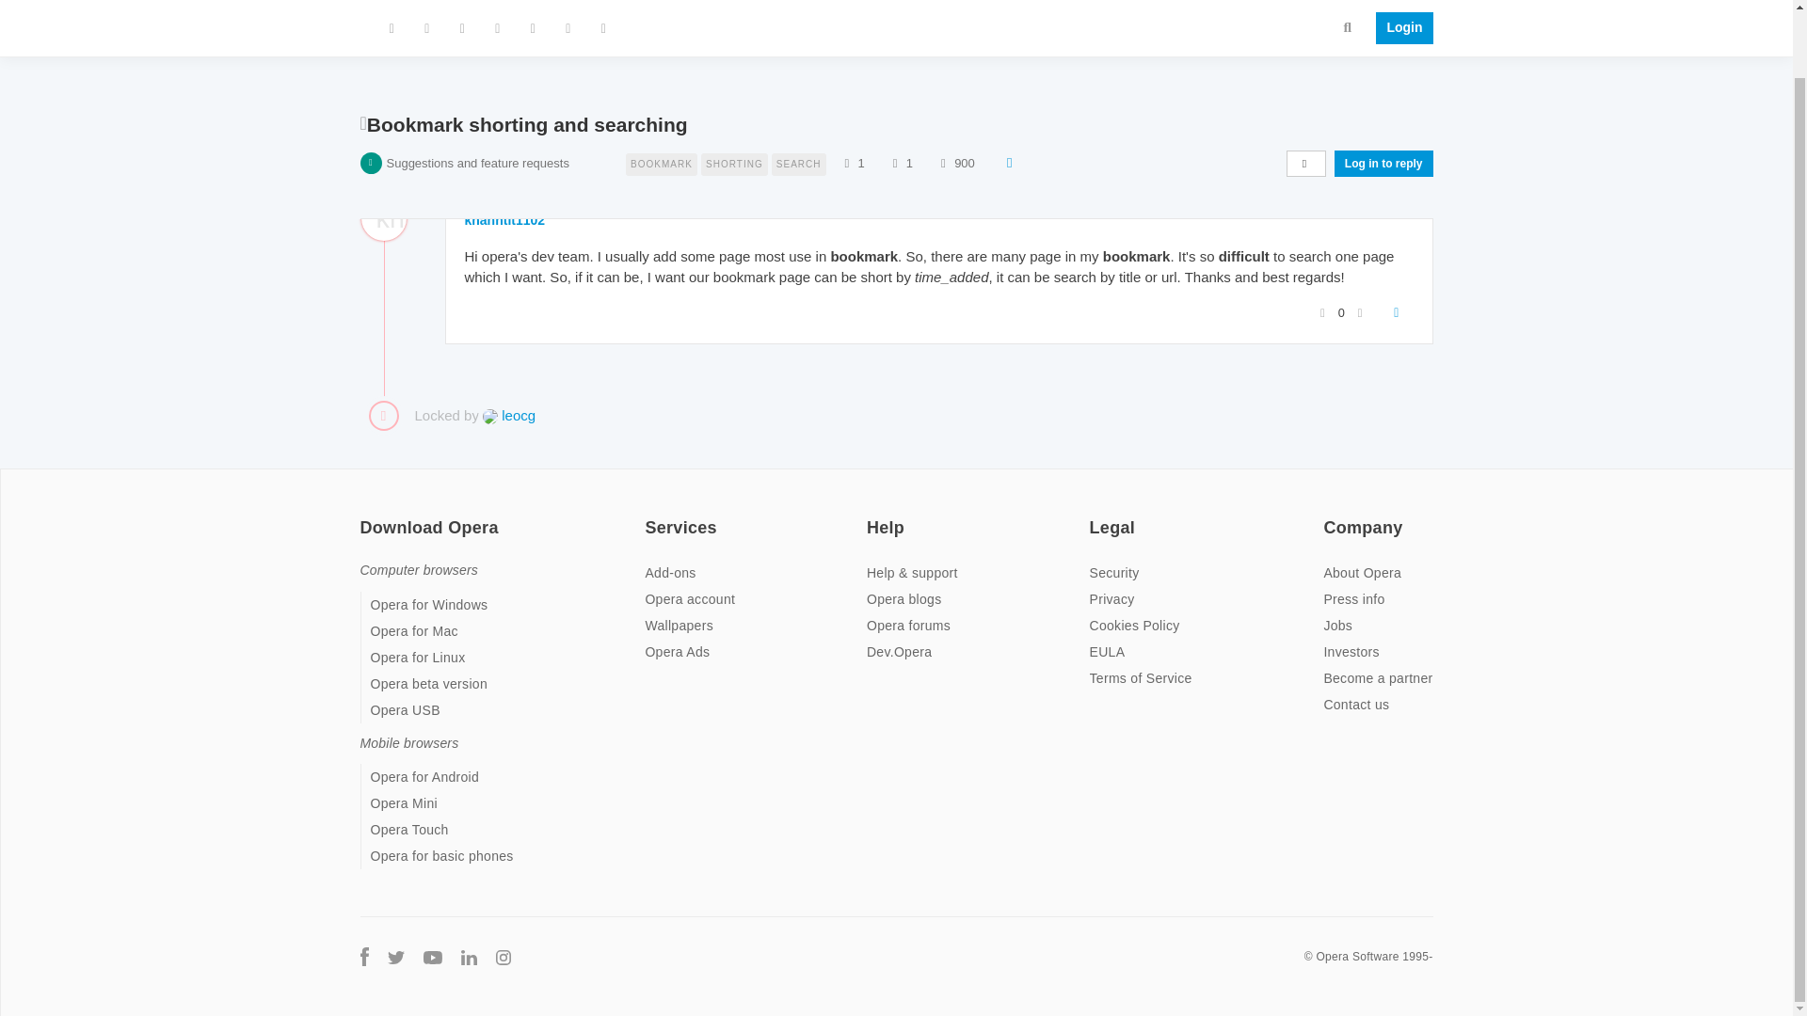  What do you see at coordinates (943, 120) in the screenshot?
I see `Views` at bounding box center [943, 120].